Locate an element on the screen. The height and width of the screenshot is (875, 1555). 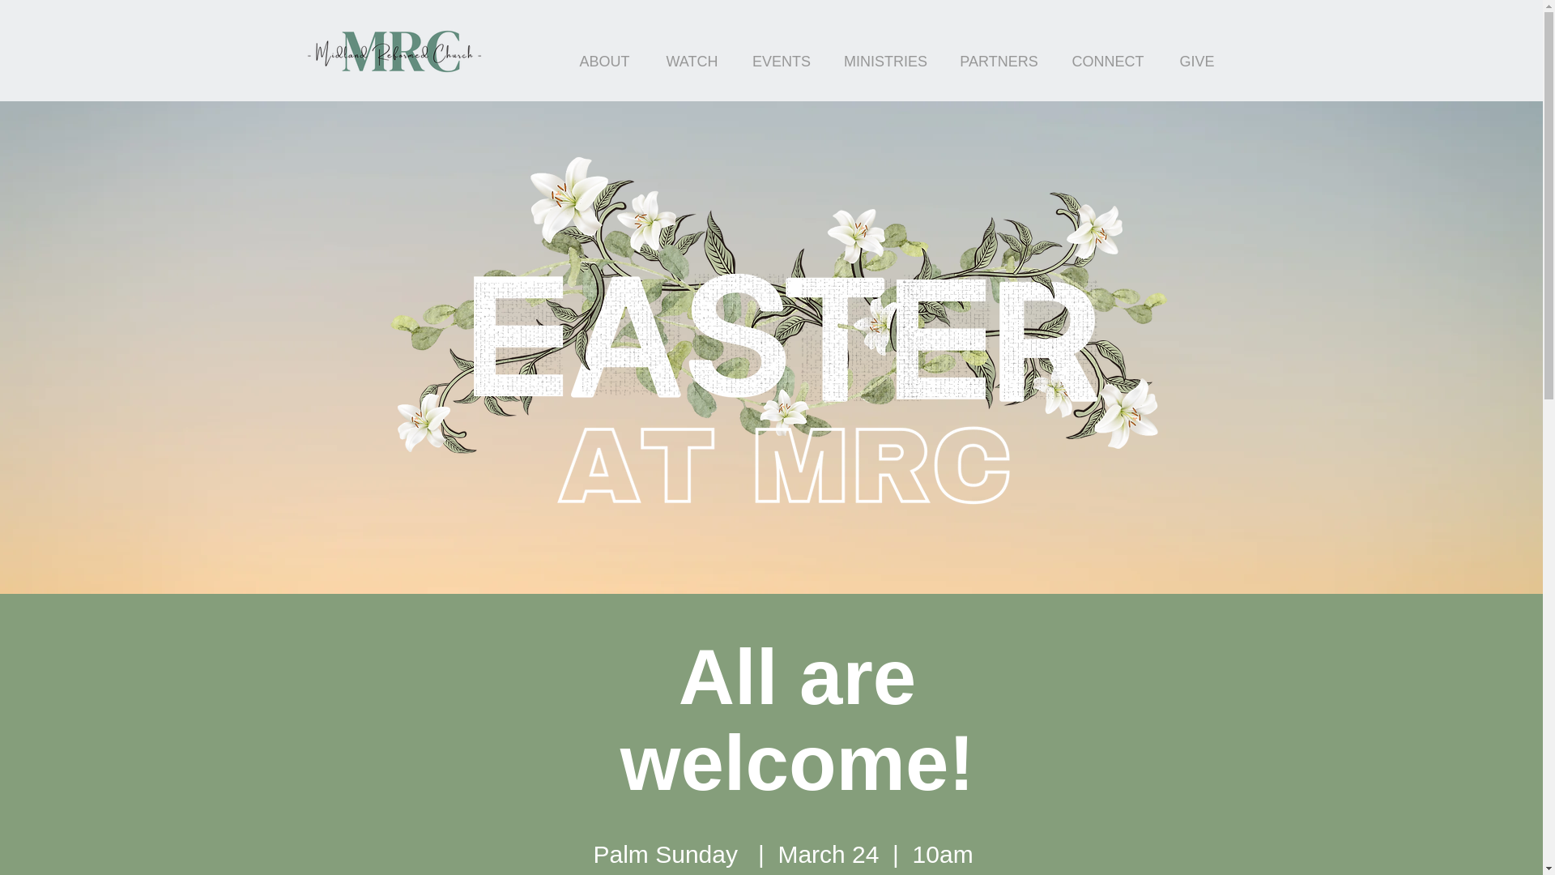
PARTNERS is located at coordinates (999, 61).